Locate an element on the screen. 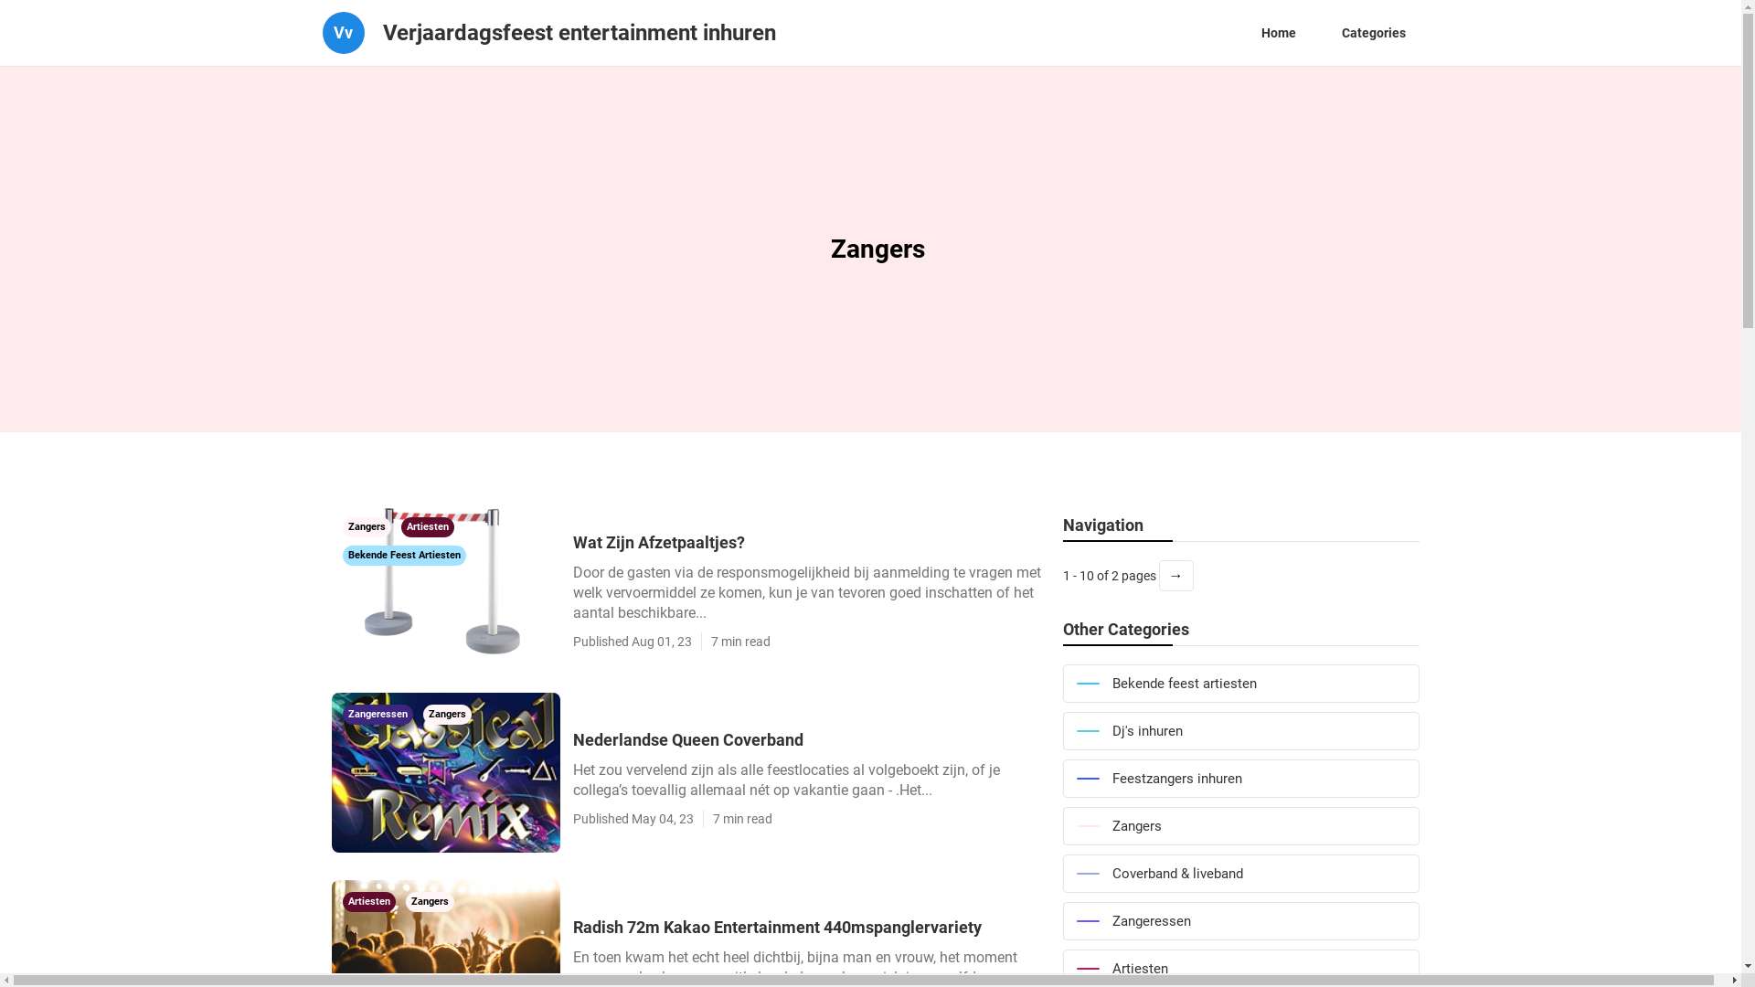  Bekende Feest Artiesten is located at coordinates (403, 554).